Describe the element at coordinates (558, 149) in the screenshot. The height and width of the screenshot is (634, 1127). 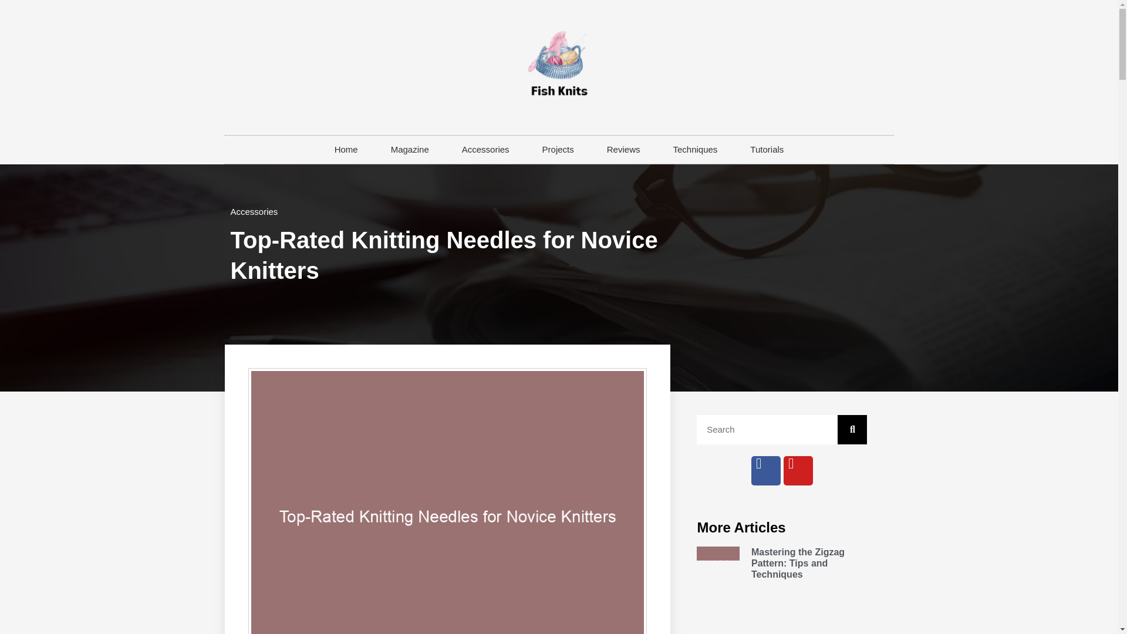
I see `Projects` at that location.